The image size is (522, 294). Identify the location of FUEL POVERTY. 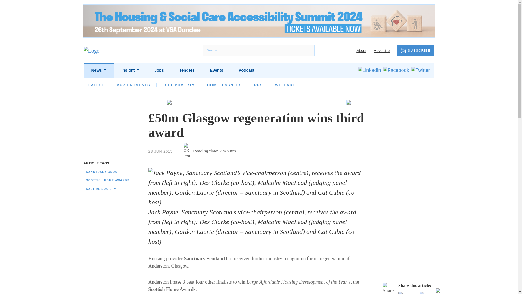
(178, 85).